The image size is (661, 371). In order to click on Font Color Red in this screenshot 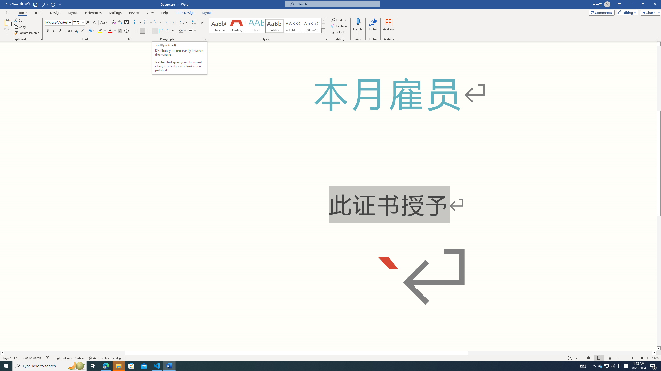, I will do `click(110, 31)`.